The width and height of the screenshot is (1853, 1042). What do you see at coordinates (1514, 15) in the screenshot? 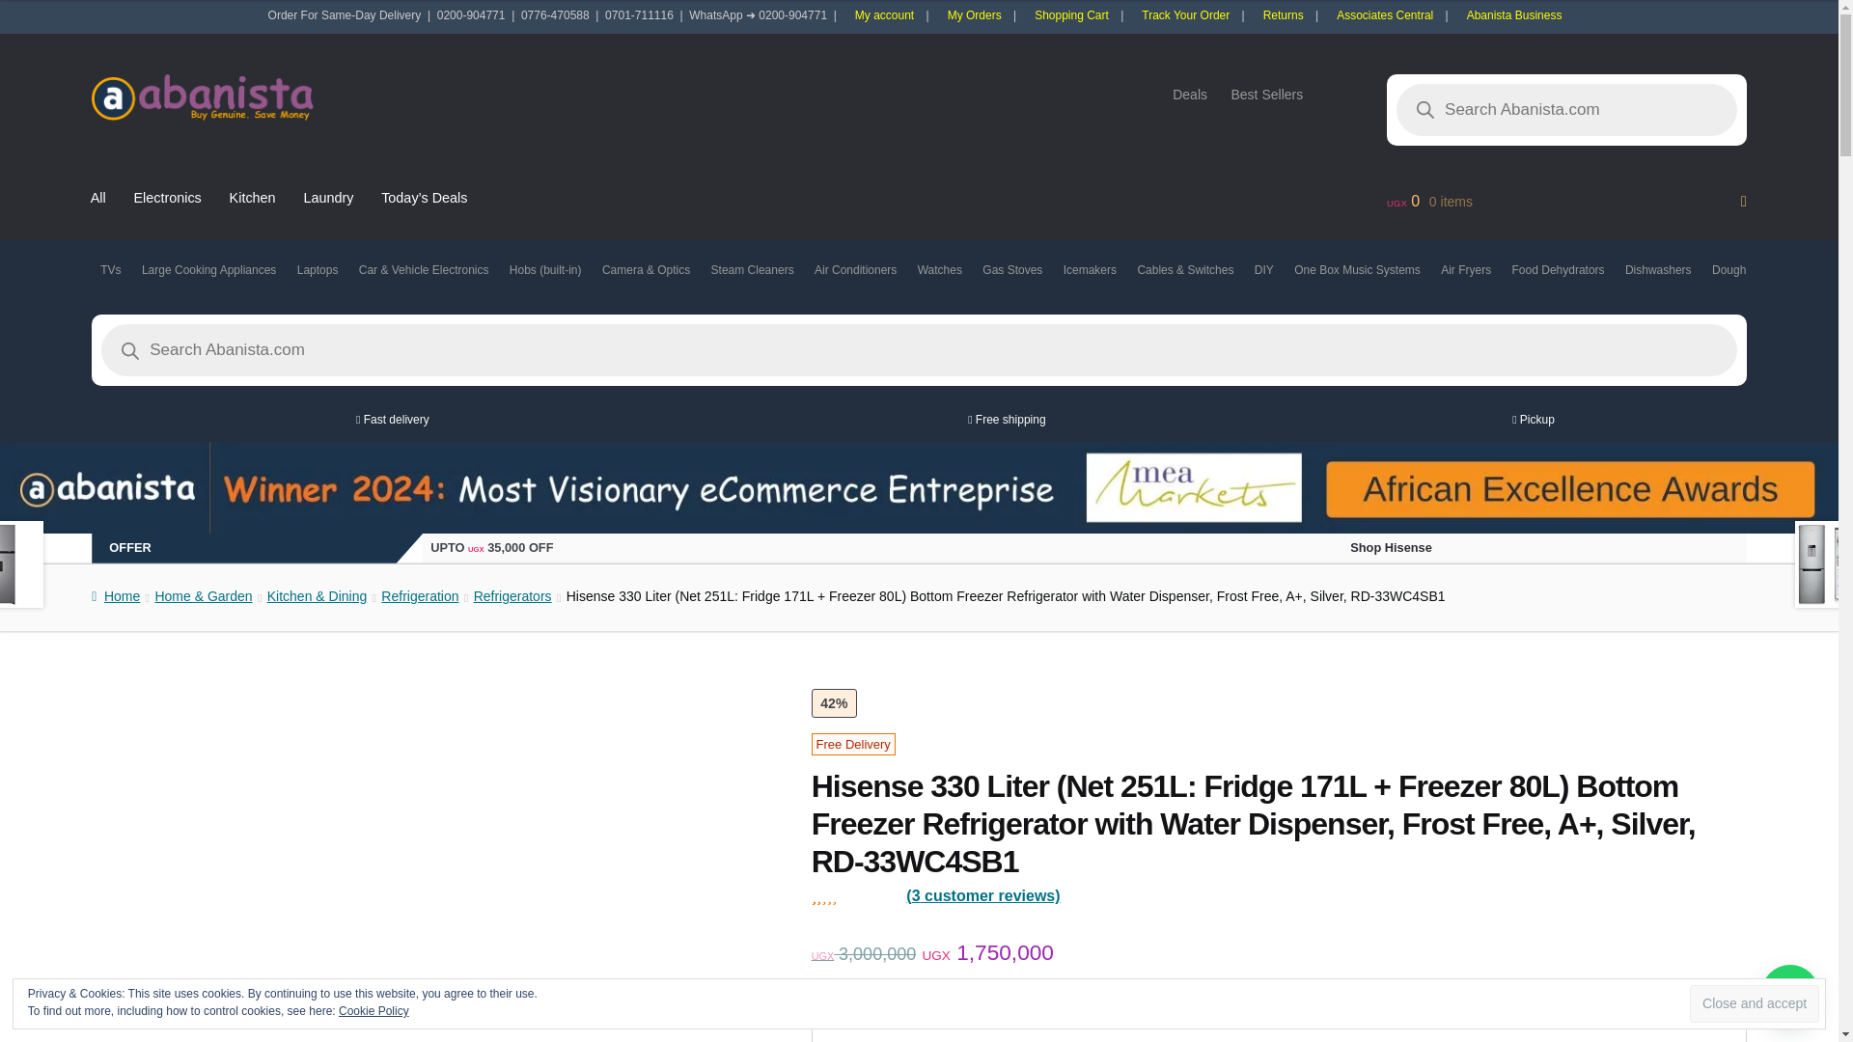
I see `Abanista Business` at bounding box center [1514, 15].